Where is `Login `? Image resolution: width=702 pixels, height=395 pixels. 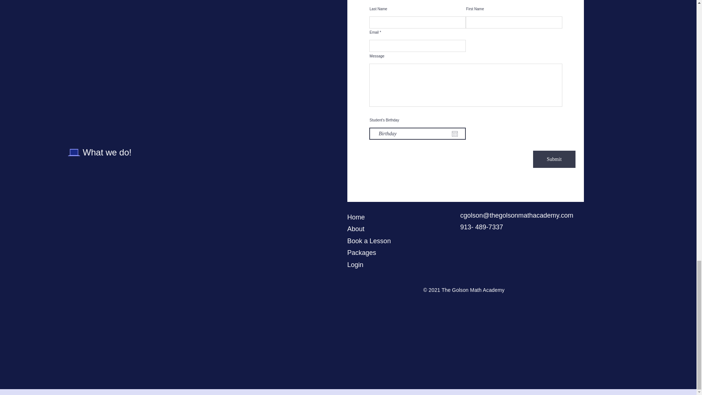
Login  is located at coordinates (356, 265).